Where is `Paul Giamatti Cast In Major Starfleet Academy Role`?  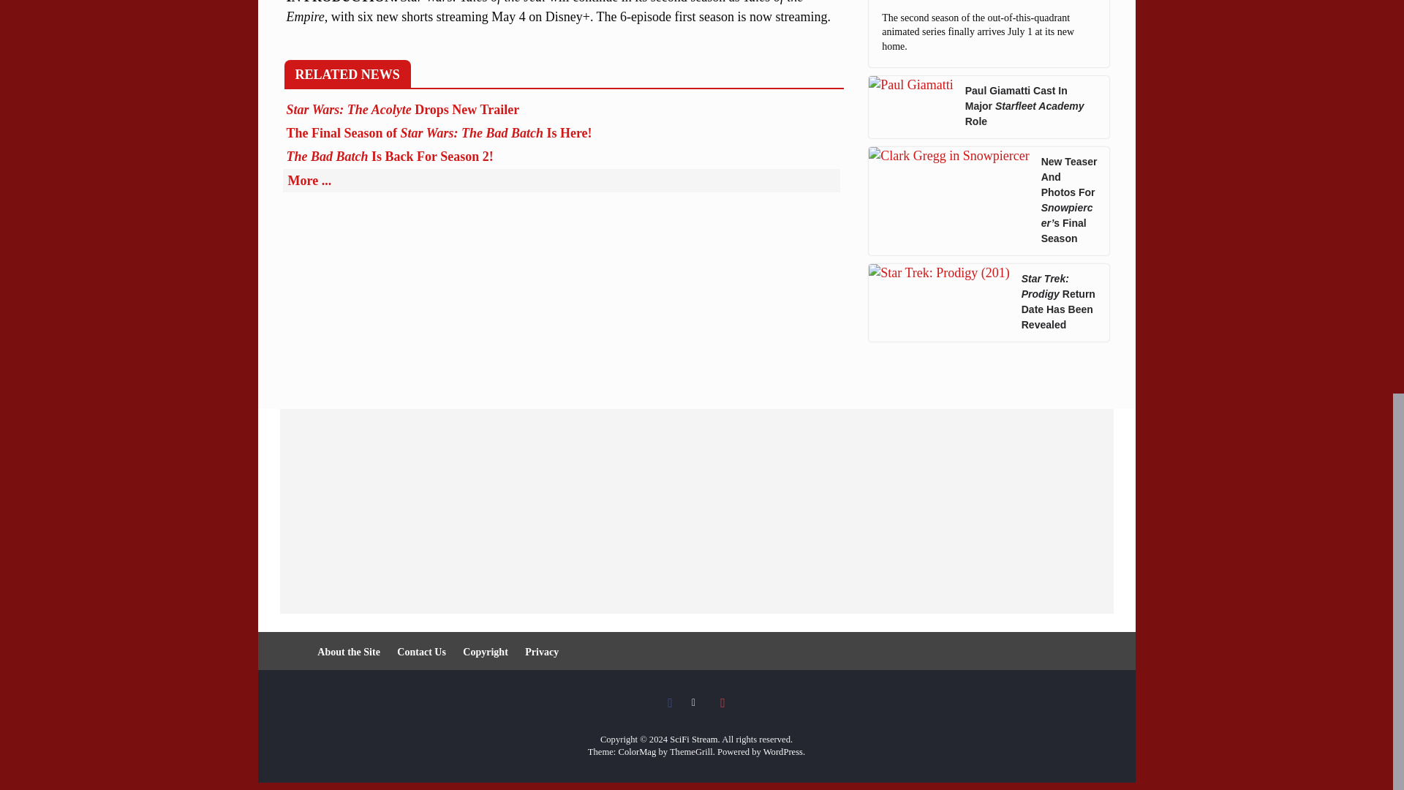 Paul Giamatti Cast In Major Starfleet Academy Role is located at coordinates (1031, 107).